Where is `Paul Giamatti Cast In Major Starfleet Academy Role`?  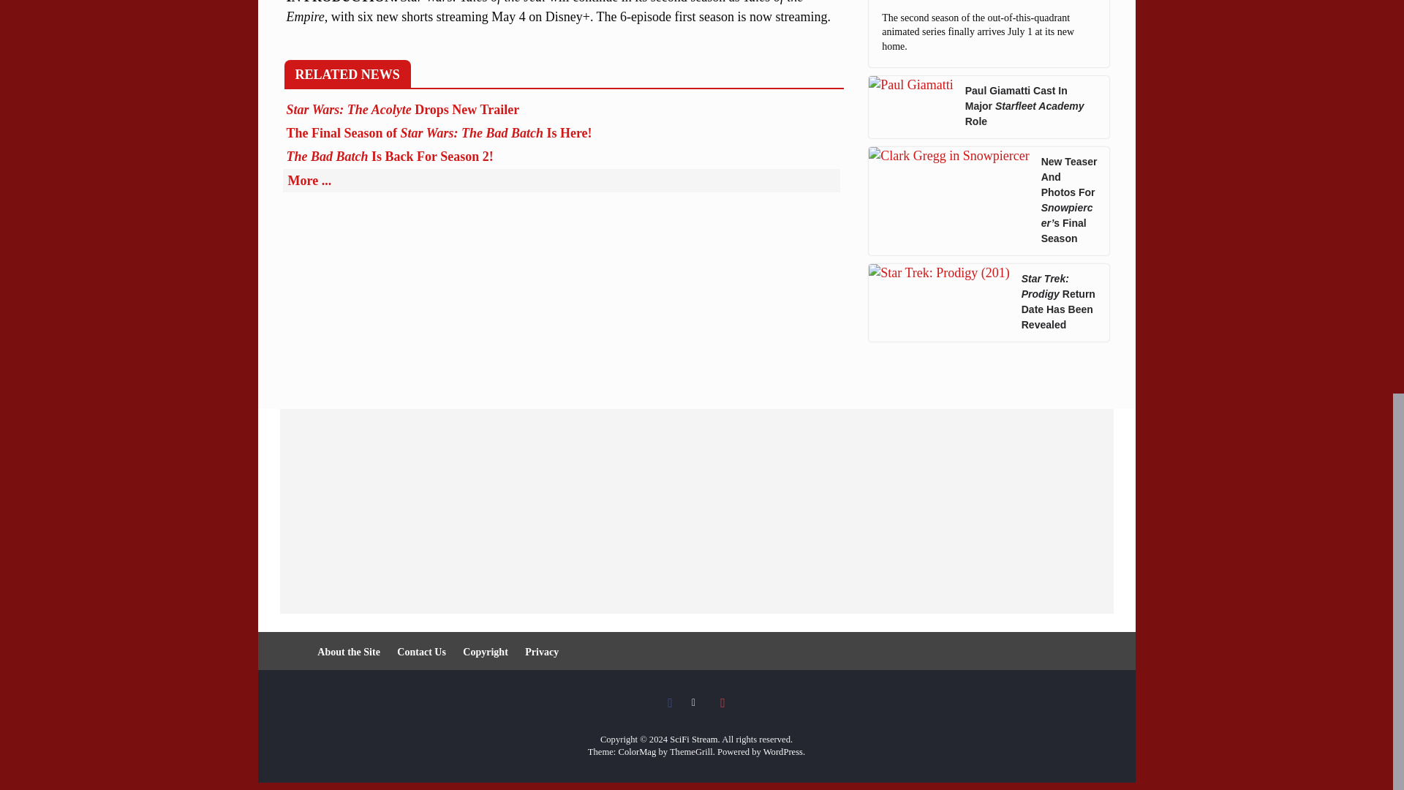 Paul Giamatti Cast In Major Starfleet Academy Role is located at coordinates (1031, 107).